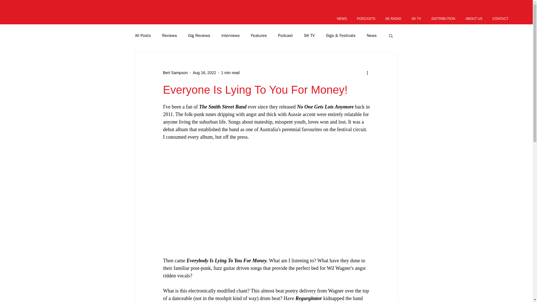 The width and height of the screenshot is (537, 302). Describe the element at coordinates (366, 18) in the screenshot. I see `PODCASTS` at that location.